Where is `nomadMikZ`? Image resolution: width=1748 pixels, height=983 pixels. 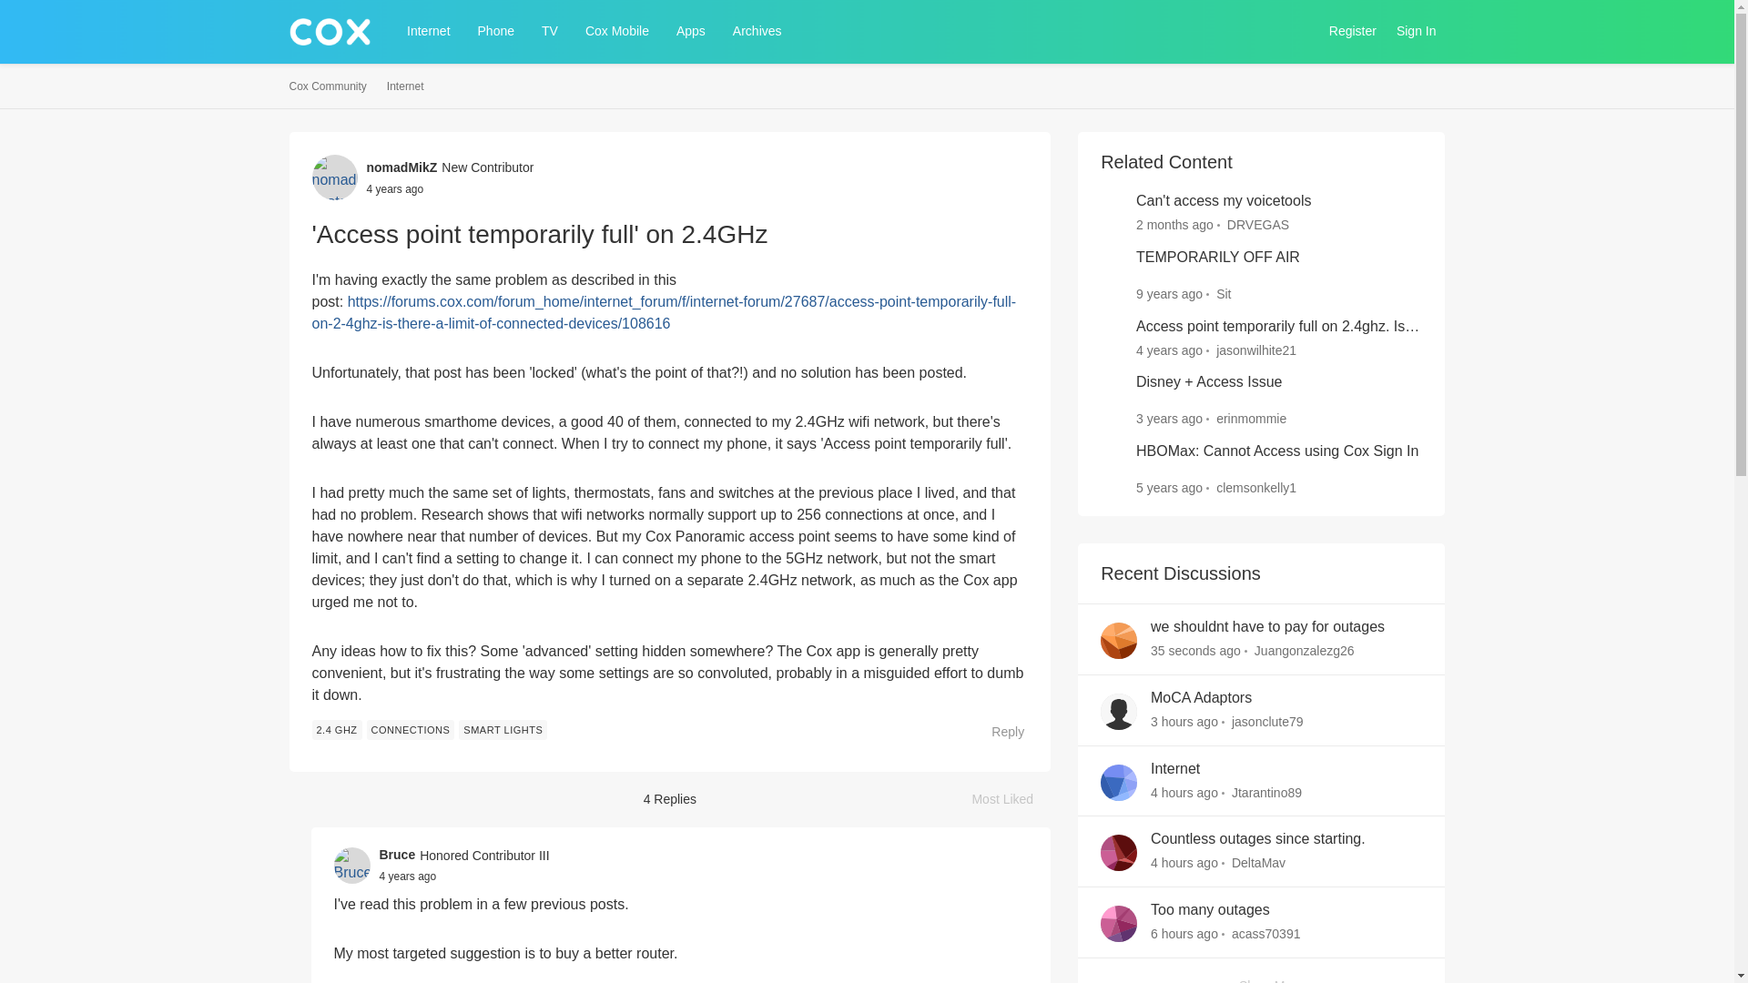 nomadMikZ is located at coordinates (401, 167).